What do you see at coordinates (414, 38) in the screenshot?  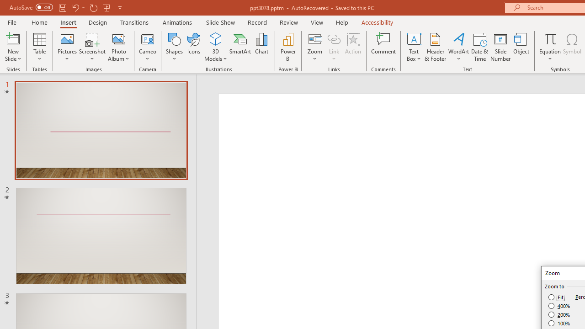 I see `Draw Horizontal Text Box` at bounding box center [414, 38].